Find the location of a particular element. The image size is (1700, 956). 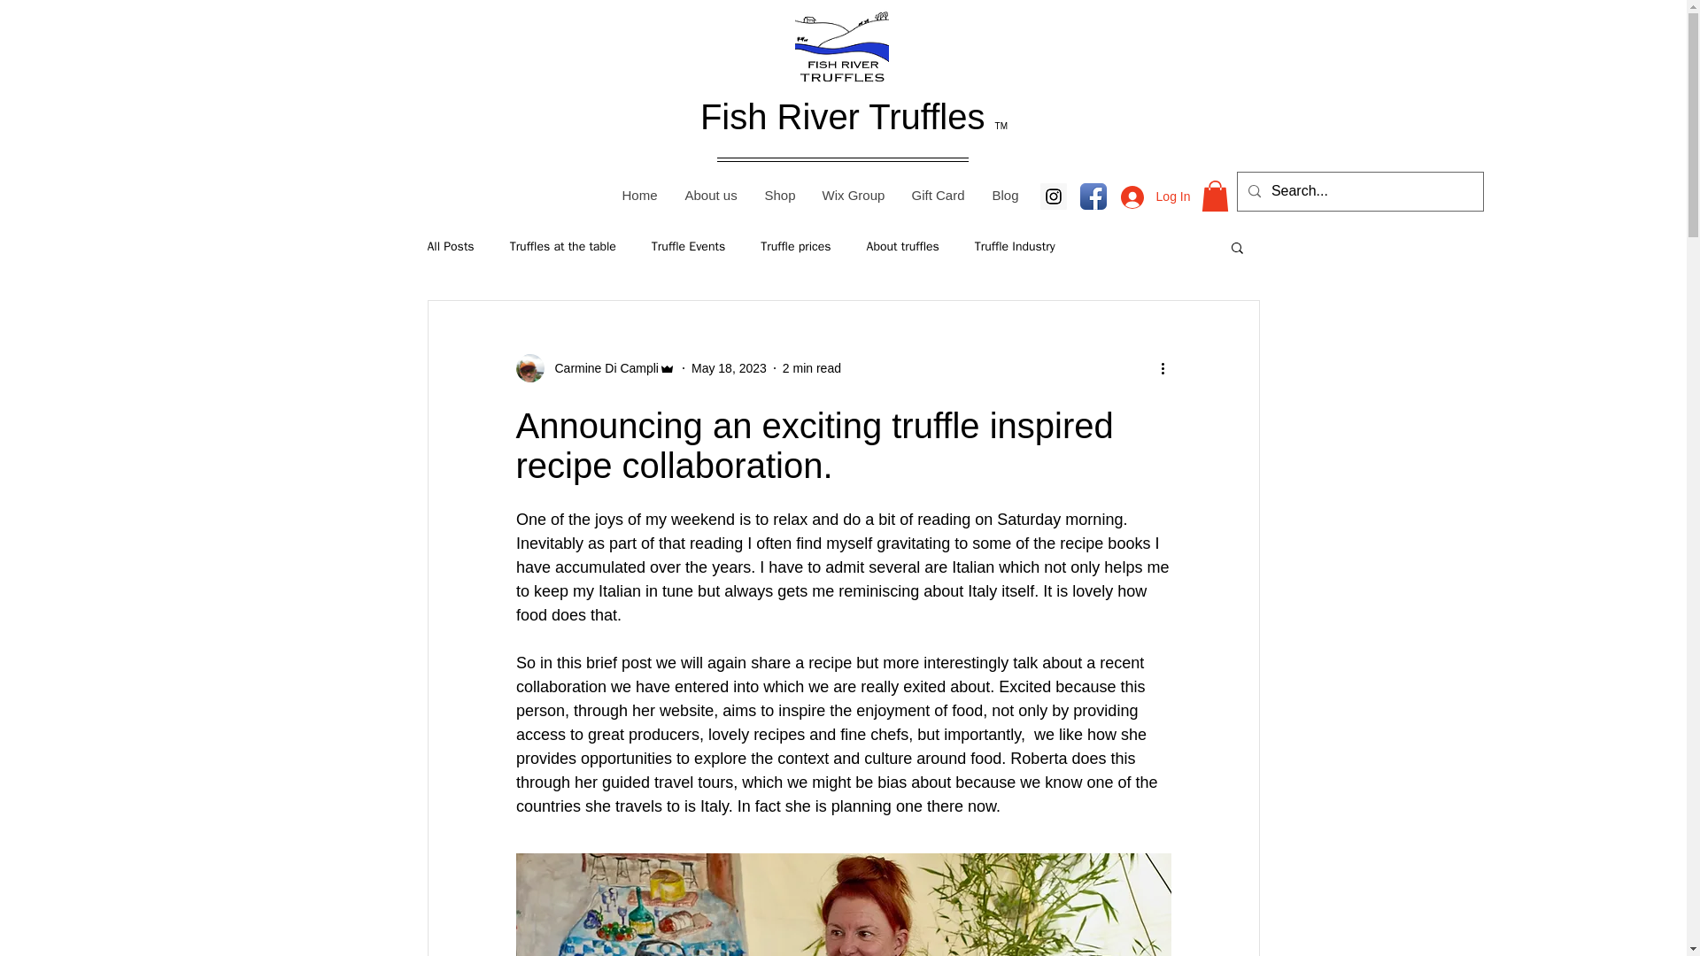

Truffle prices is located at coordinates (795, 247).